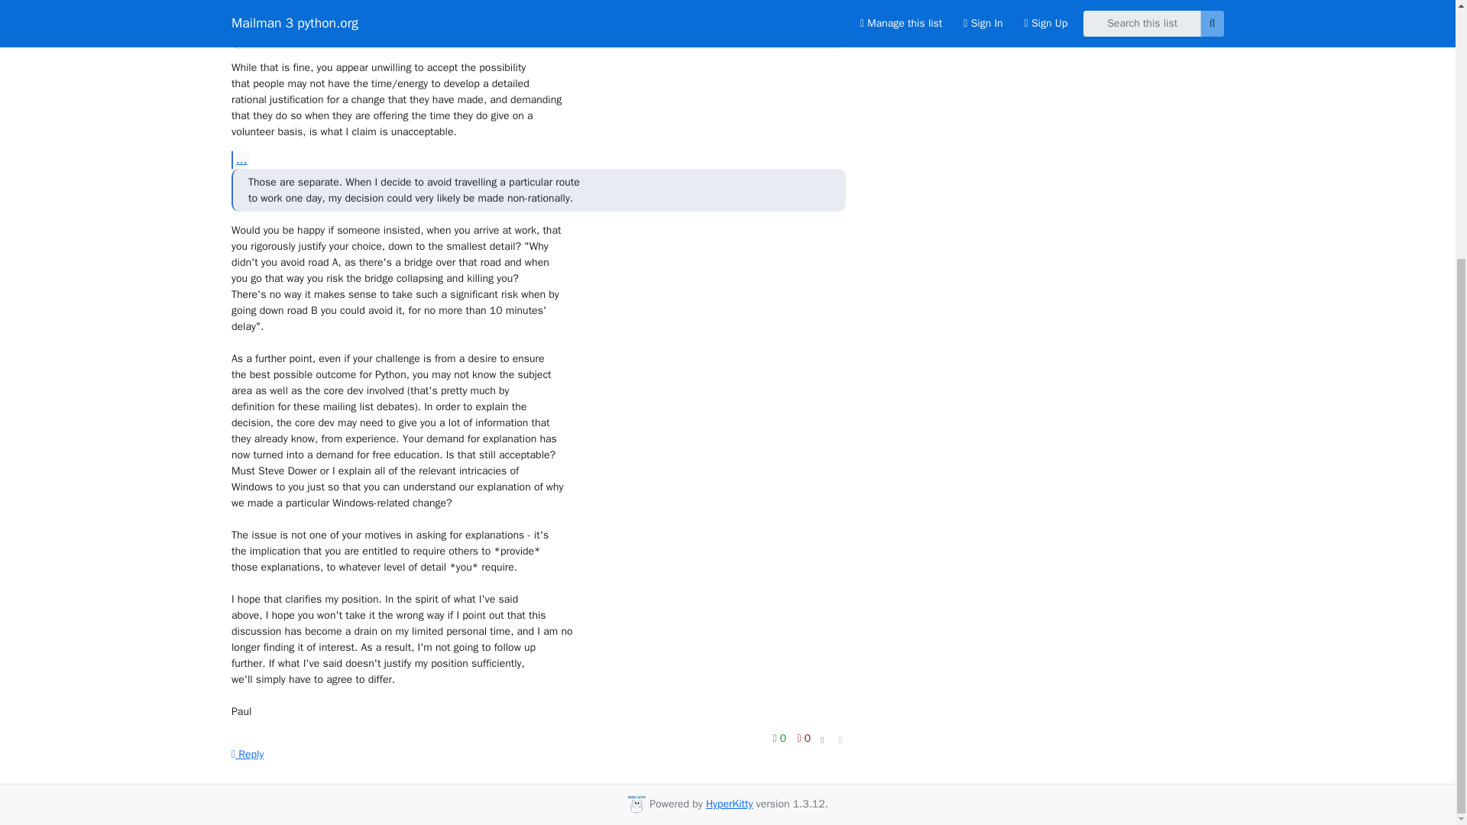 The height and width of the screenshot is (825, 1467). Describe the element at coordinates (240, 160) in the screenshot. I see `...` at that location.